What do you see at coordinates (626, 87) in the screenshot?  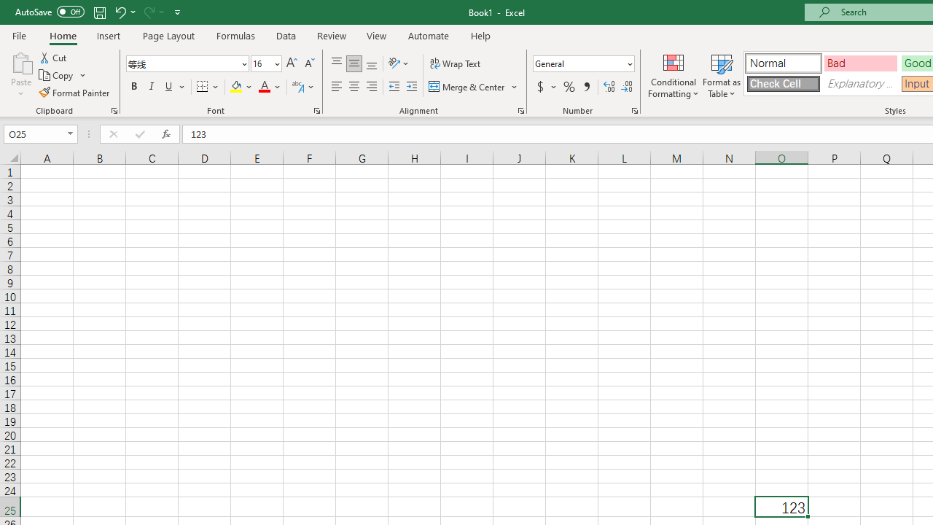 I see `Decrease Decimal` at bounding box center [626, 87].